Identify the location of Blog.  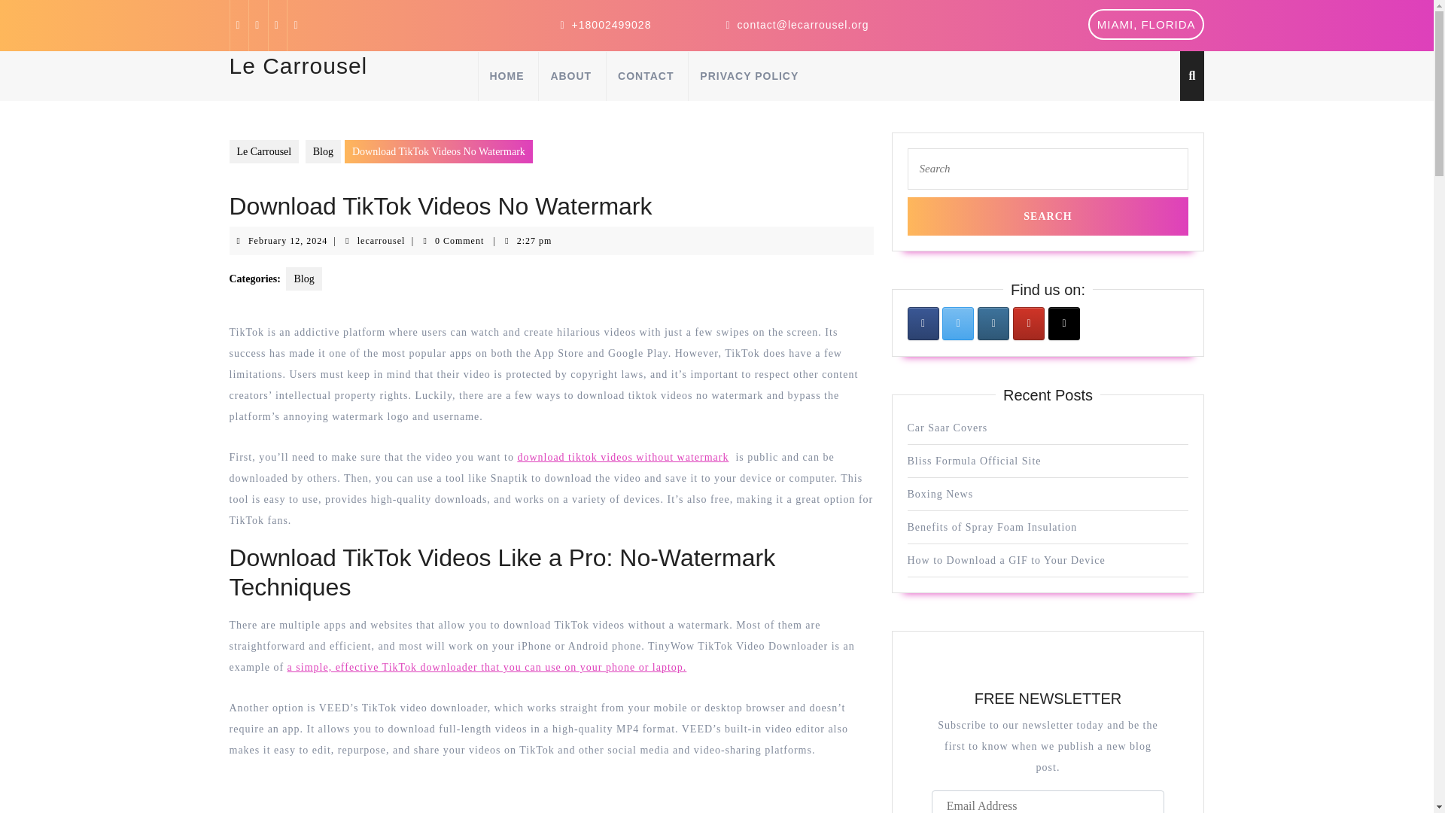
(236, 25).